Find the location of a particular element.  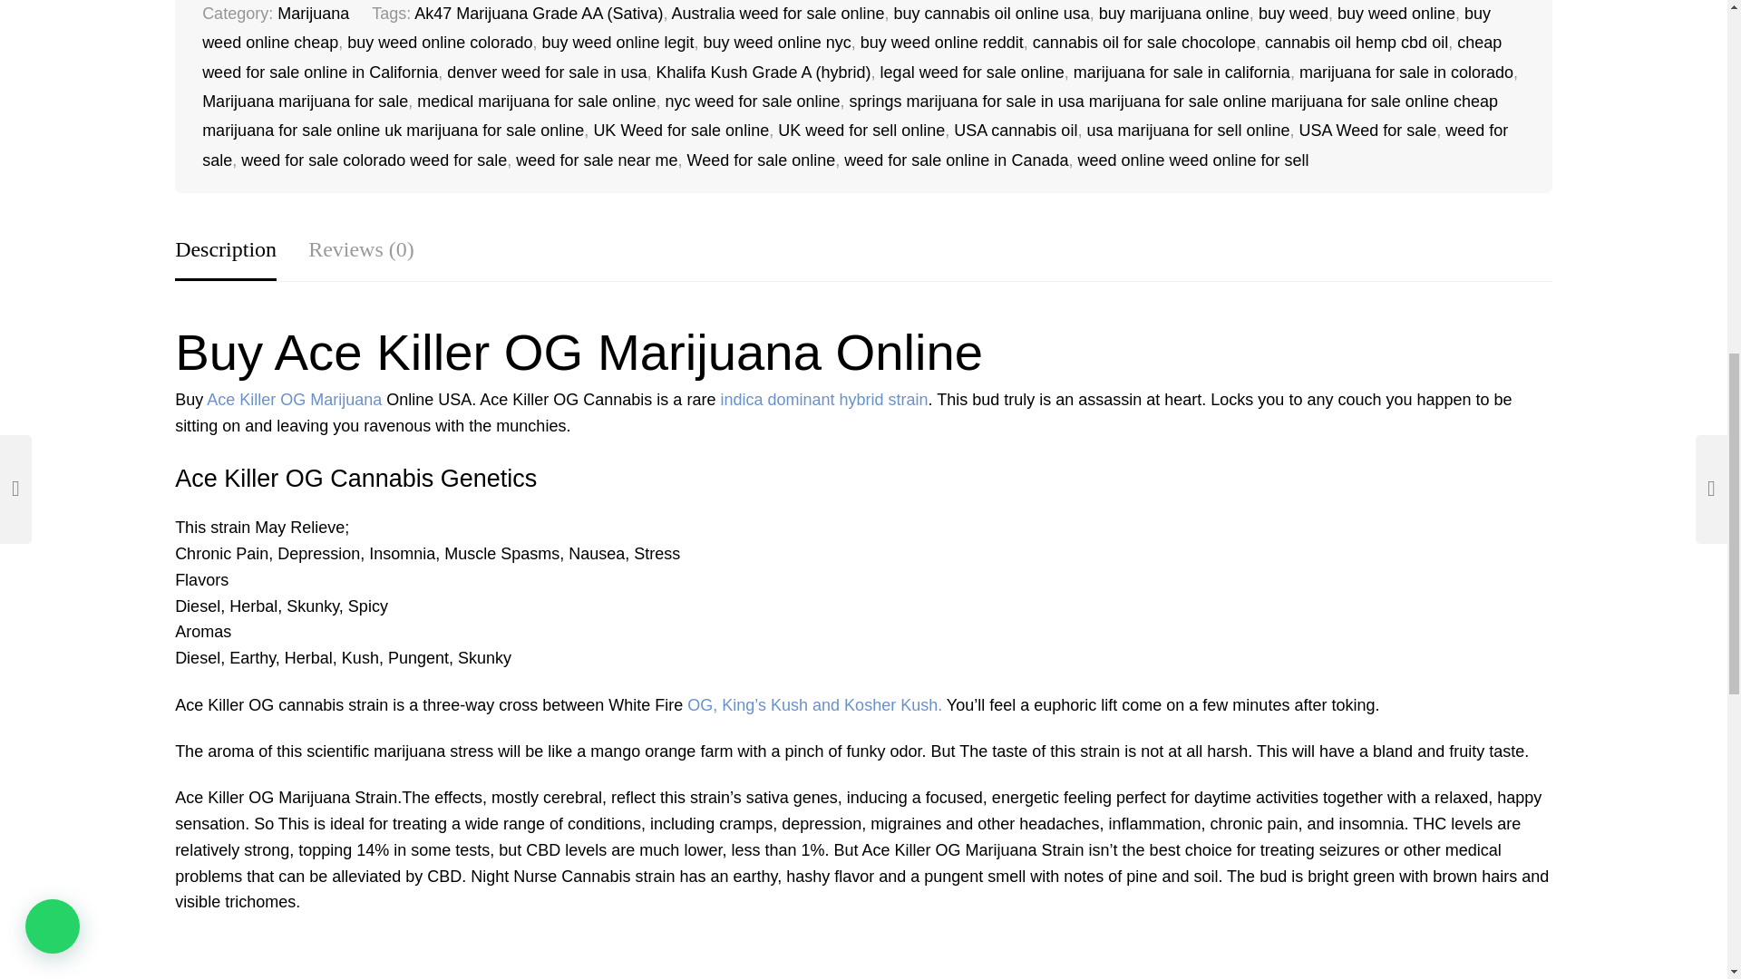

buy weed online legit is located at coordinates (617, 42).